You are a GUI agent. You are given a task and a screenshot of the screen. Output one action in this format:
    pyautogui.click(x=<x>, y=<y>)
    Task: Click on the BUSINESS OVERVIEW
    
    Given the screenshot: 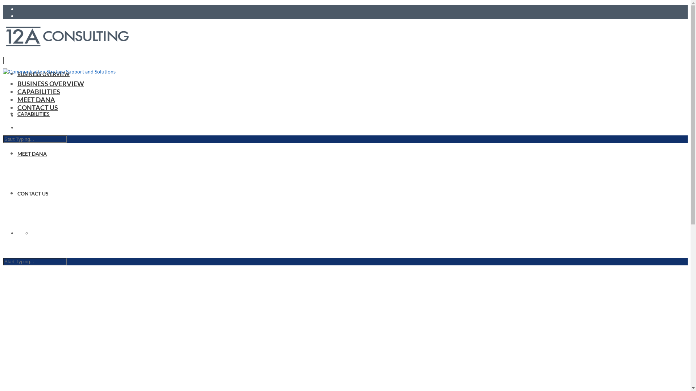 What is the action you would take?
    pyautogui.click(x=51, y=84)
    